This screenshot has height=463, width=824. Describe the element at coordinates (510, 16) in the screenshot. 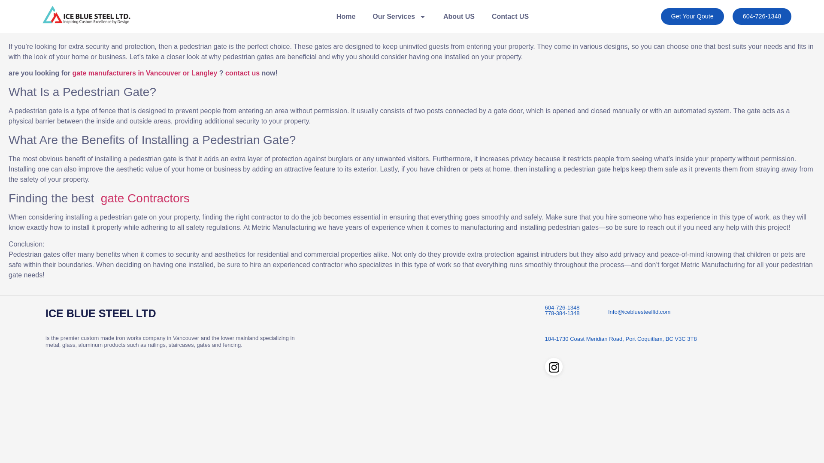

I see `Contact US` at that location.